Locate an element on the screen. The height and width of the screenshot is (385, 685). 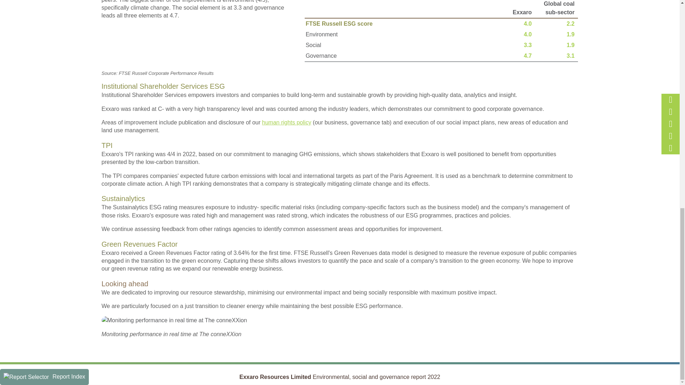
Environment.pdf is located at coordinates (103, 97).